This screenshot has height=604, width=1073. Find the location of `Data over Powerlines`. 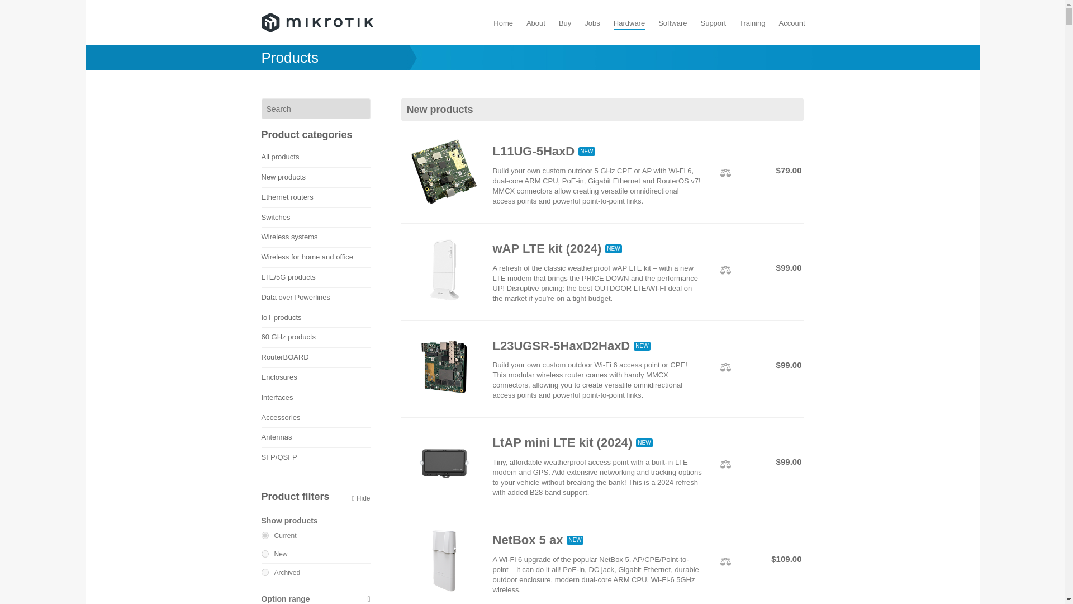

Data over Powerlines is located at coordinates (316, 298).